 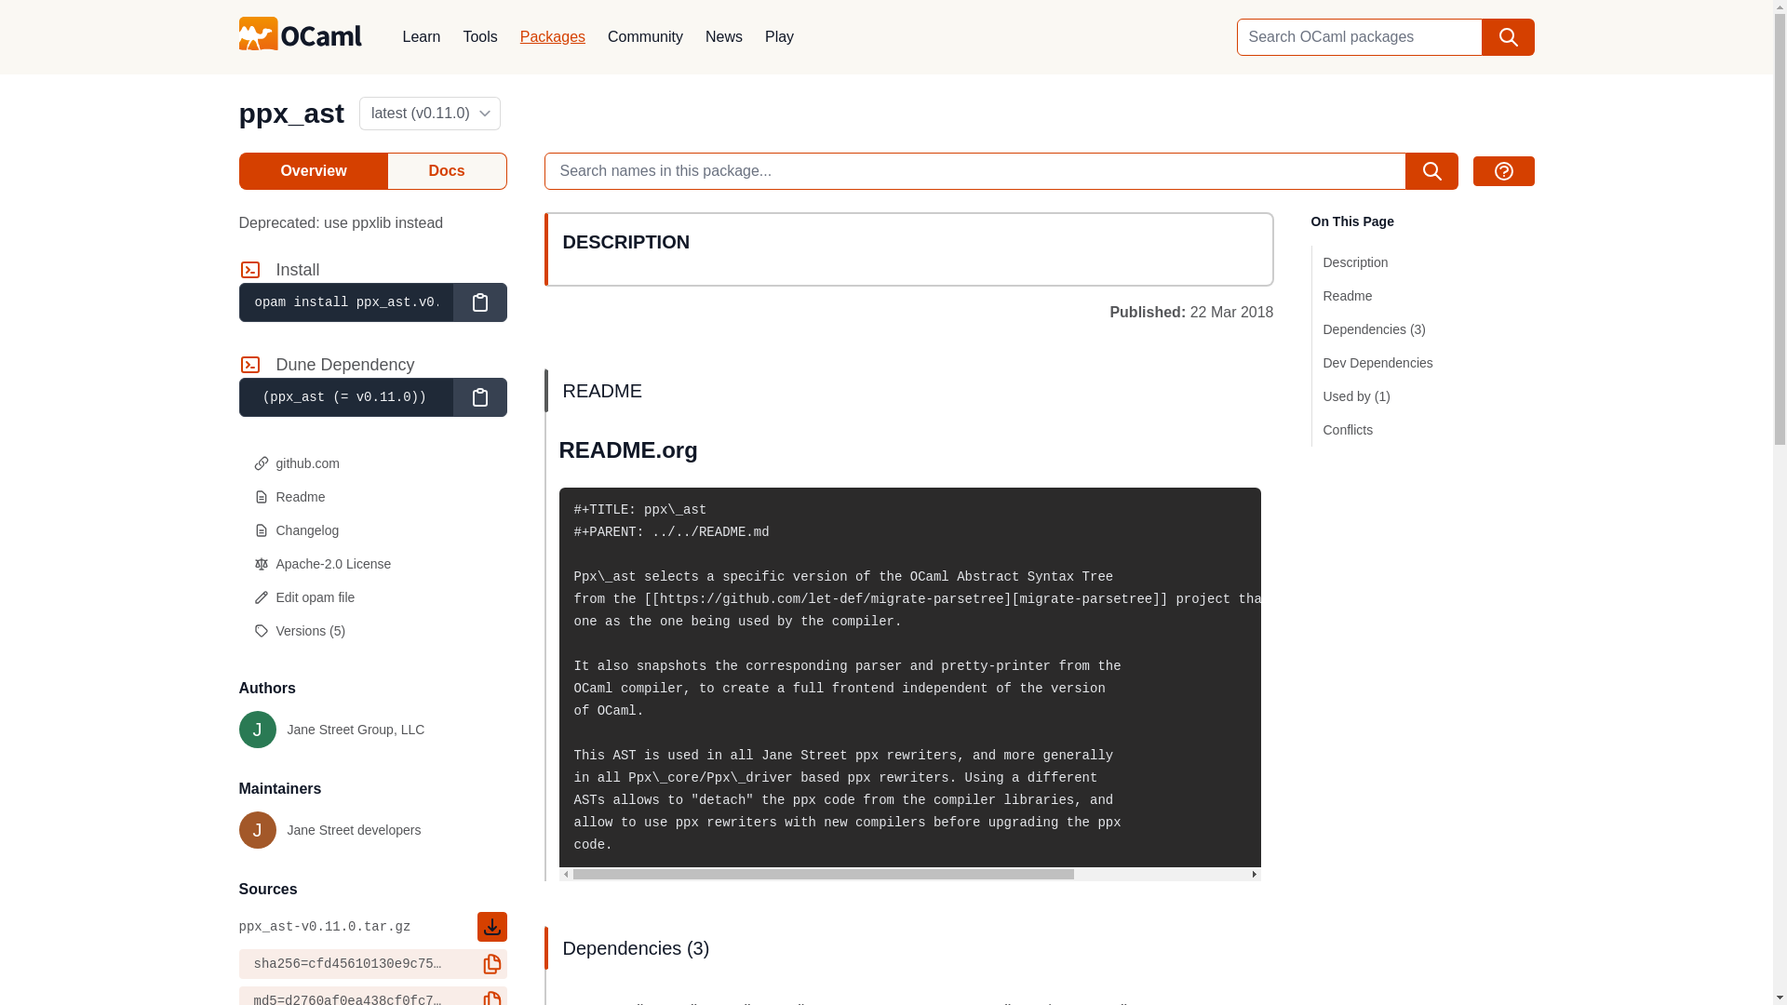 What do you see at coordinates (724, 37) in the screenshot?
I see `News` at bounding box center [724, 37].